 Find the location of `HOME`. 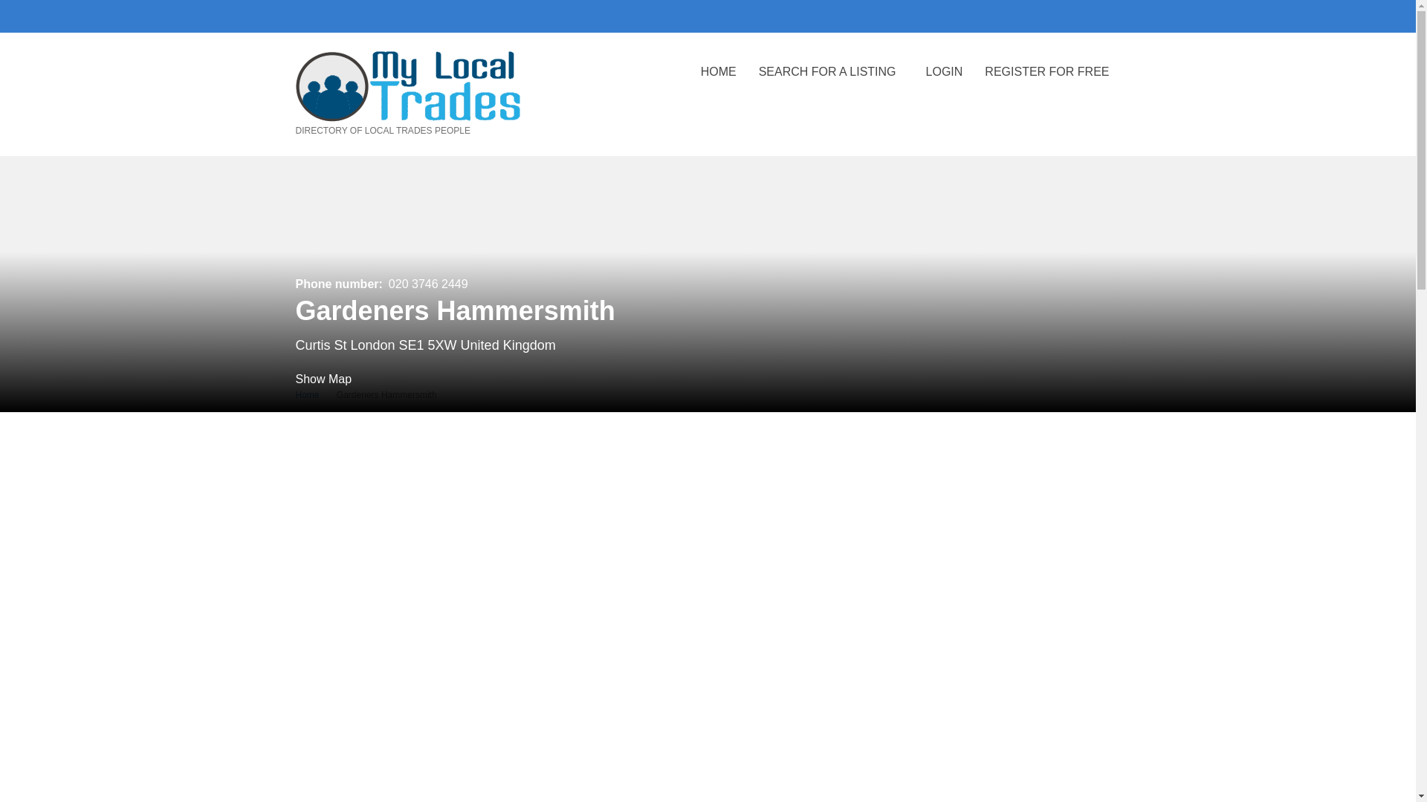

HOME is located at coordinates (718, 82).